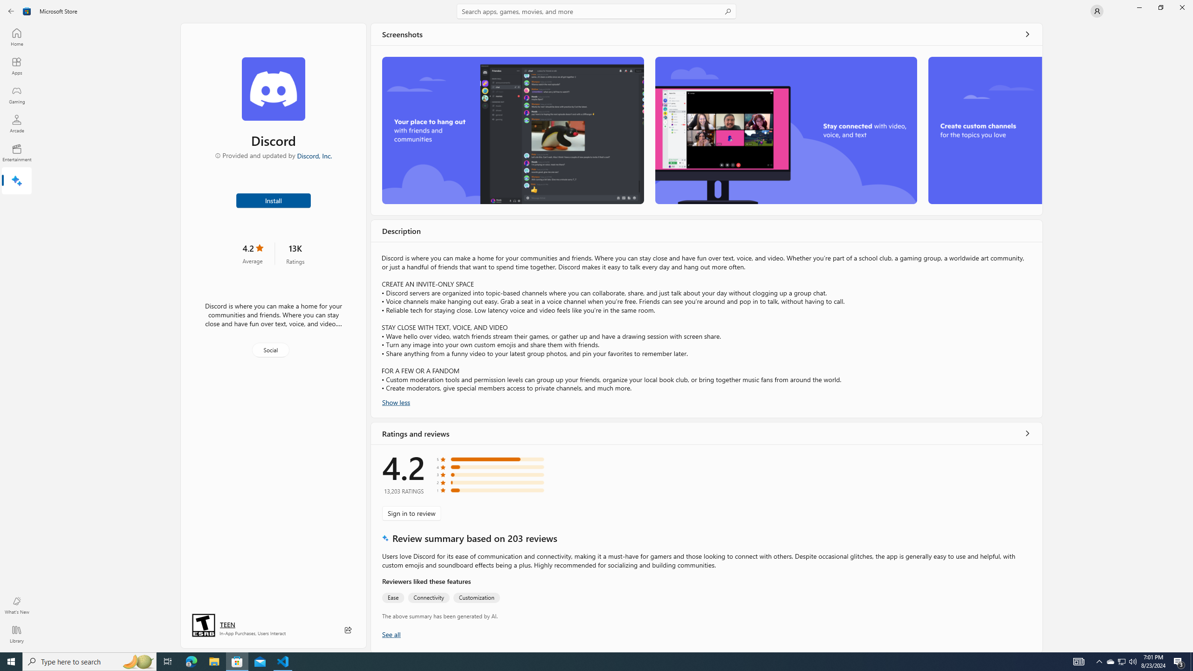 The height and width of the screenshot is (671, 1193). Describe the element at coordinates (1160, 7) in the screenshot. I see `Restore Microsoft Store` at that location.